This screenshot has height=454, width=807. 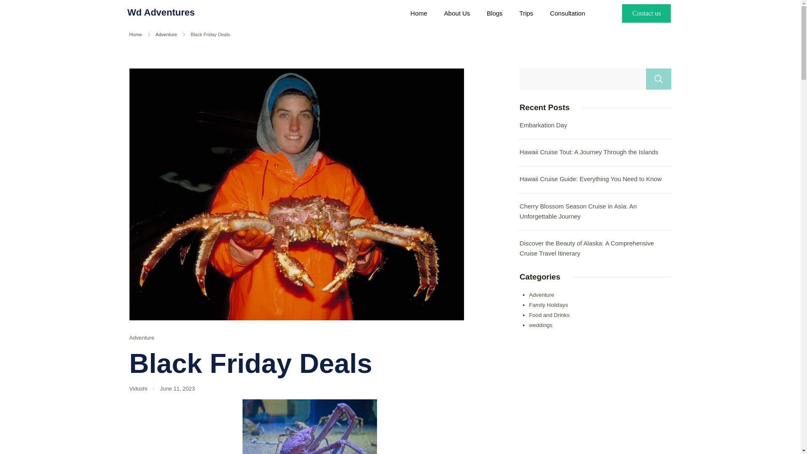 What do you see at coordinates (494, 13) in the screenshot?
I see `Blogs` at bounding box center [494, 13].